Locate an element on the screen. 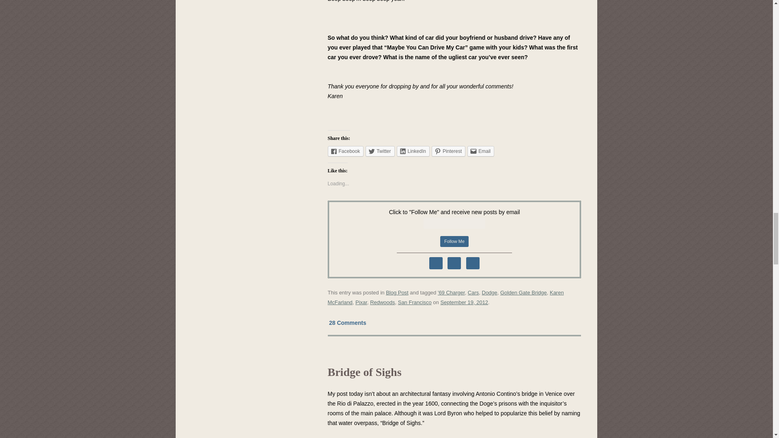  Blog Post is located at coordinates (397, 292).